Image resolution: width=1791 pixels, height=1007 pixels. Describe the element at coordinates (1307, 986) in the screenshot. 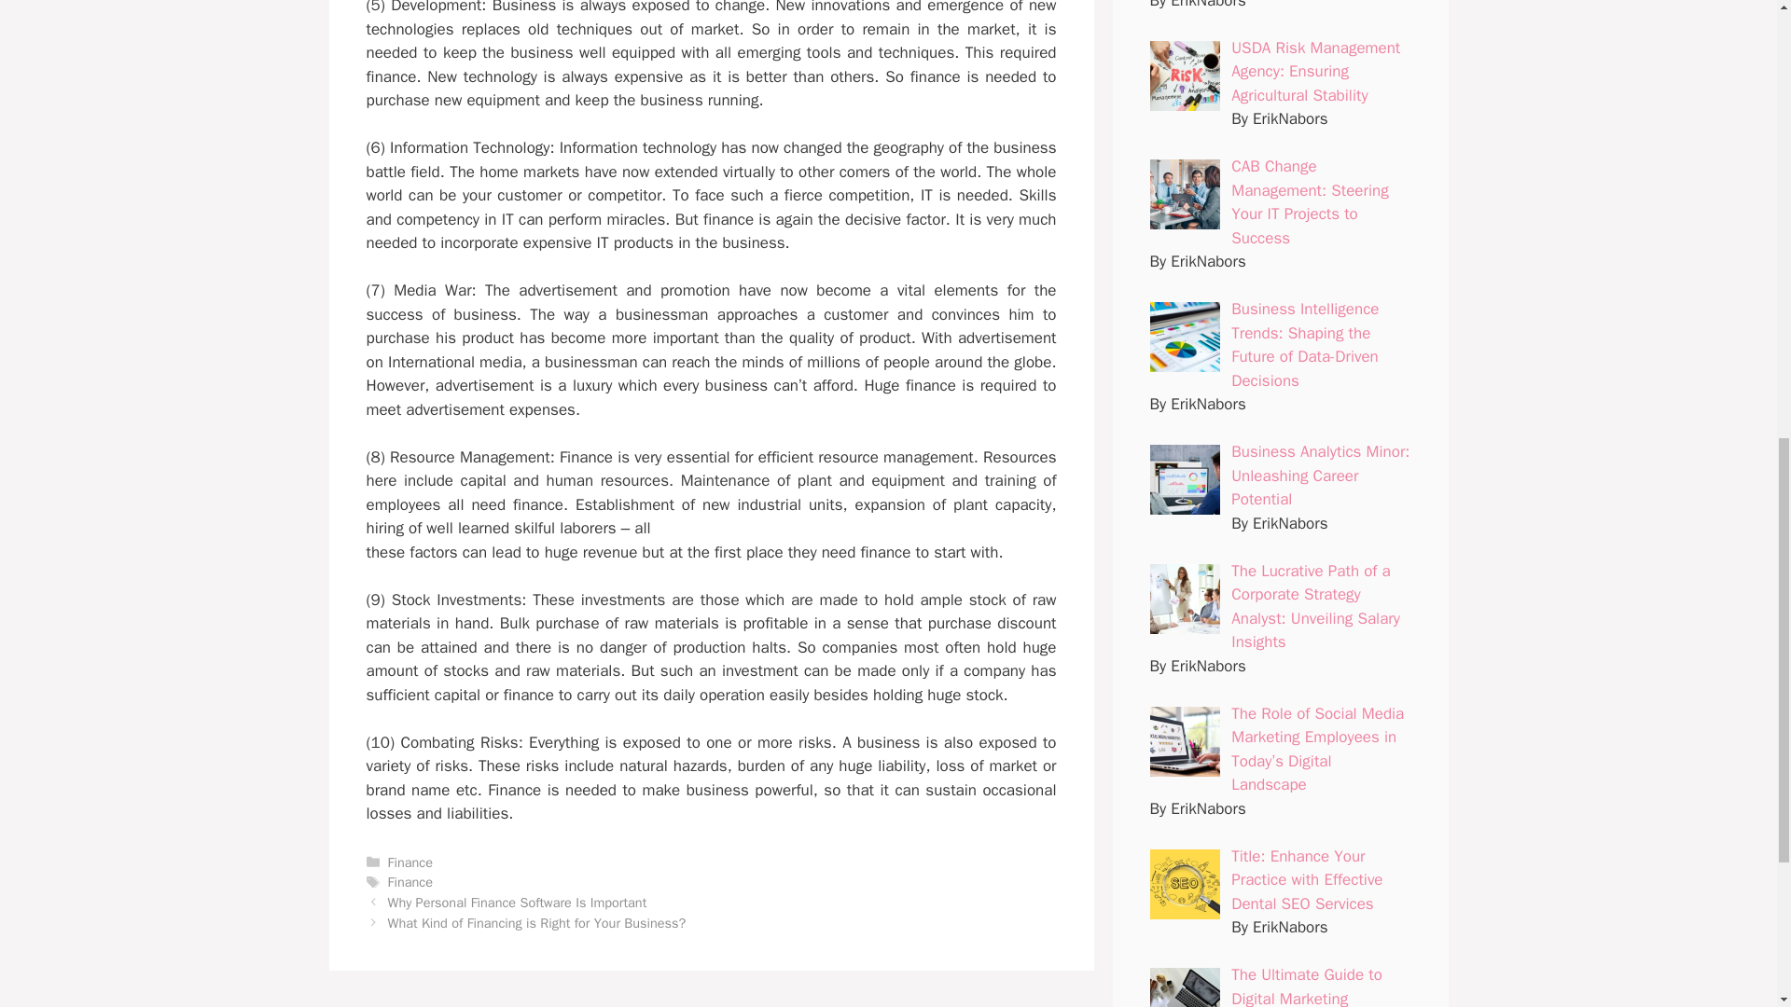

I see `The Ultimate Guide to Digital Marketing Packages` at that location.